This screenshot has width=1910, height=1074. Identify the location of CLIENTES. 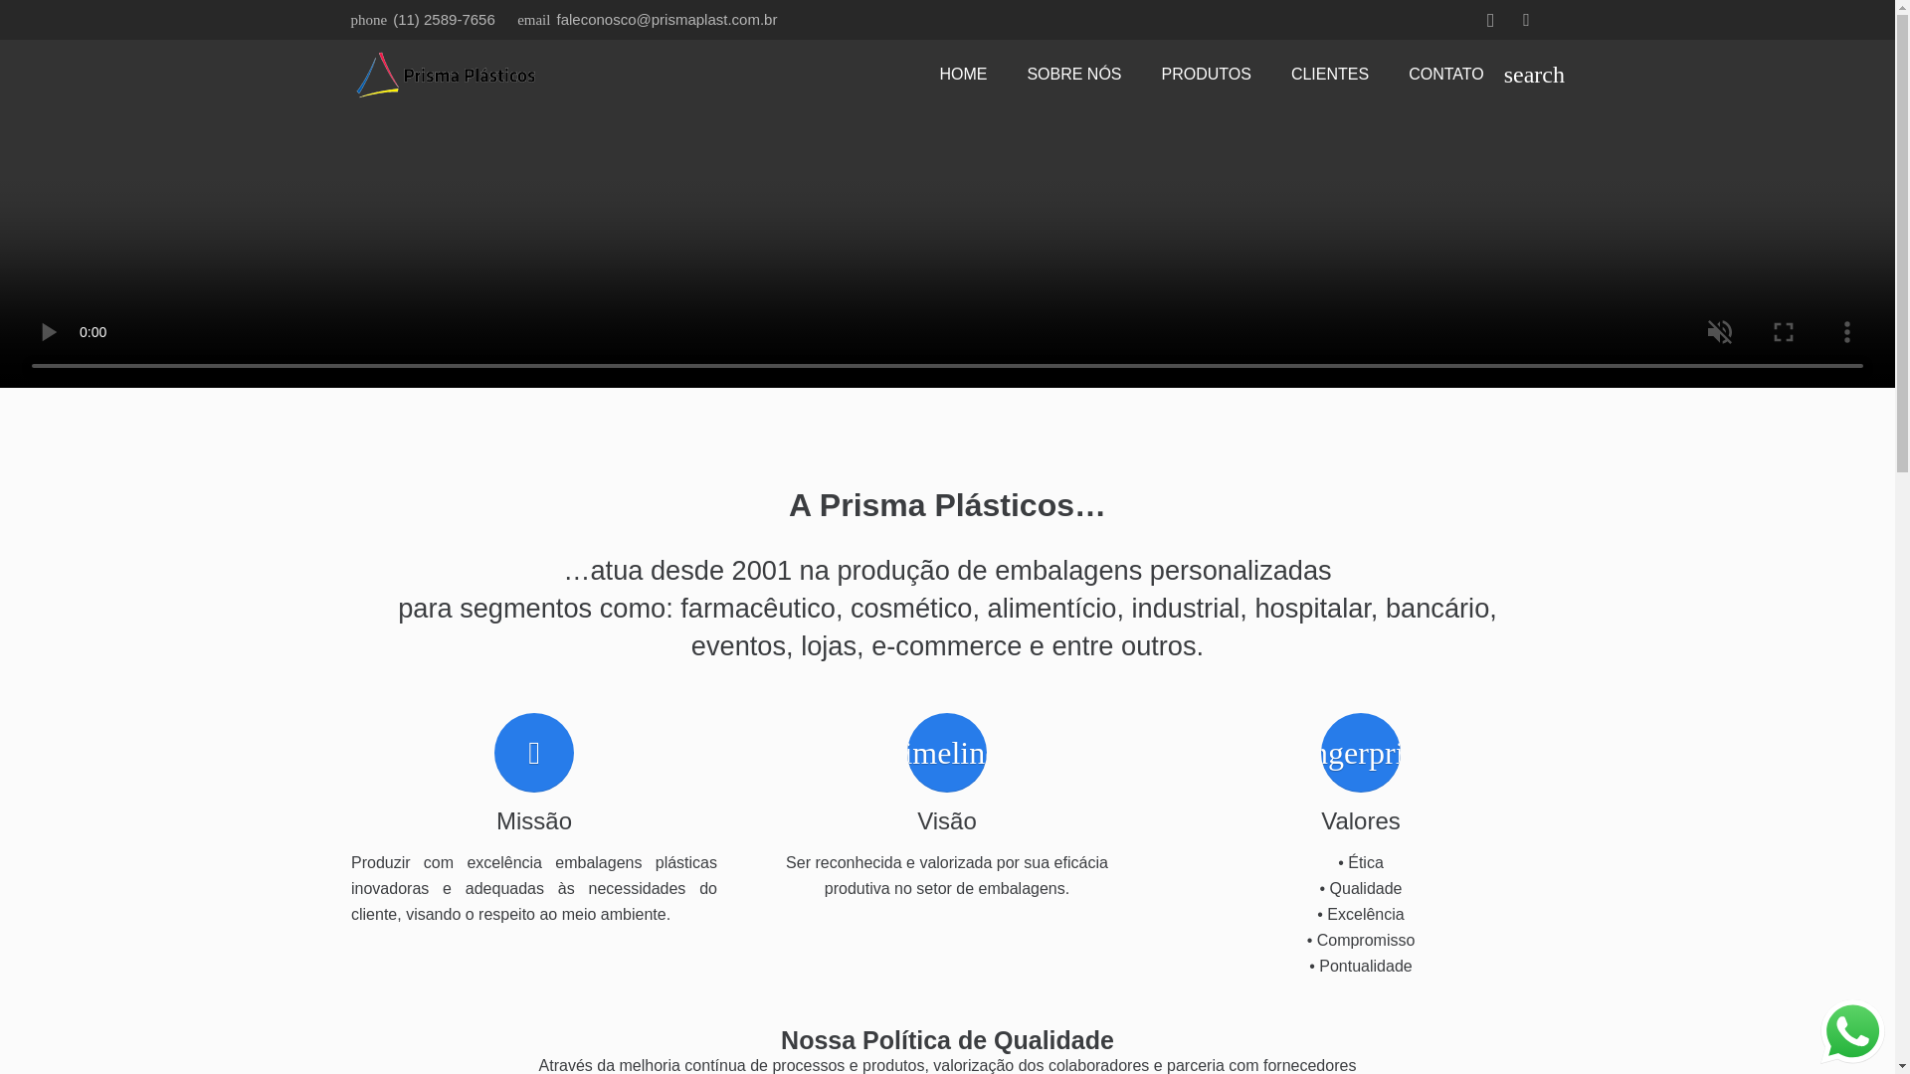
(1329, 74).